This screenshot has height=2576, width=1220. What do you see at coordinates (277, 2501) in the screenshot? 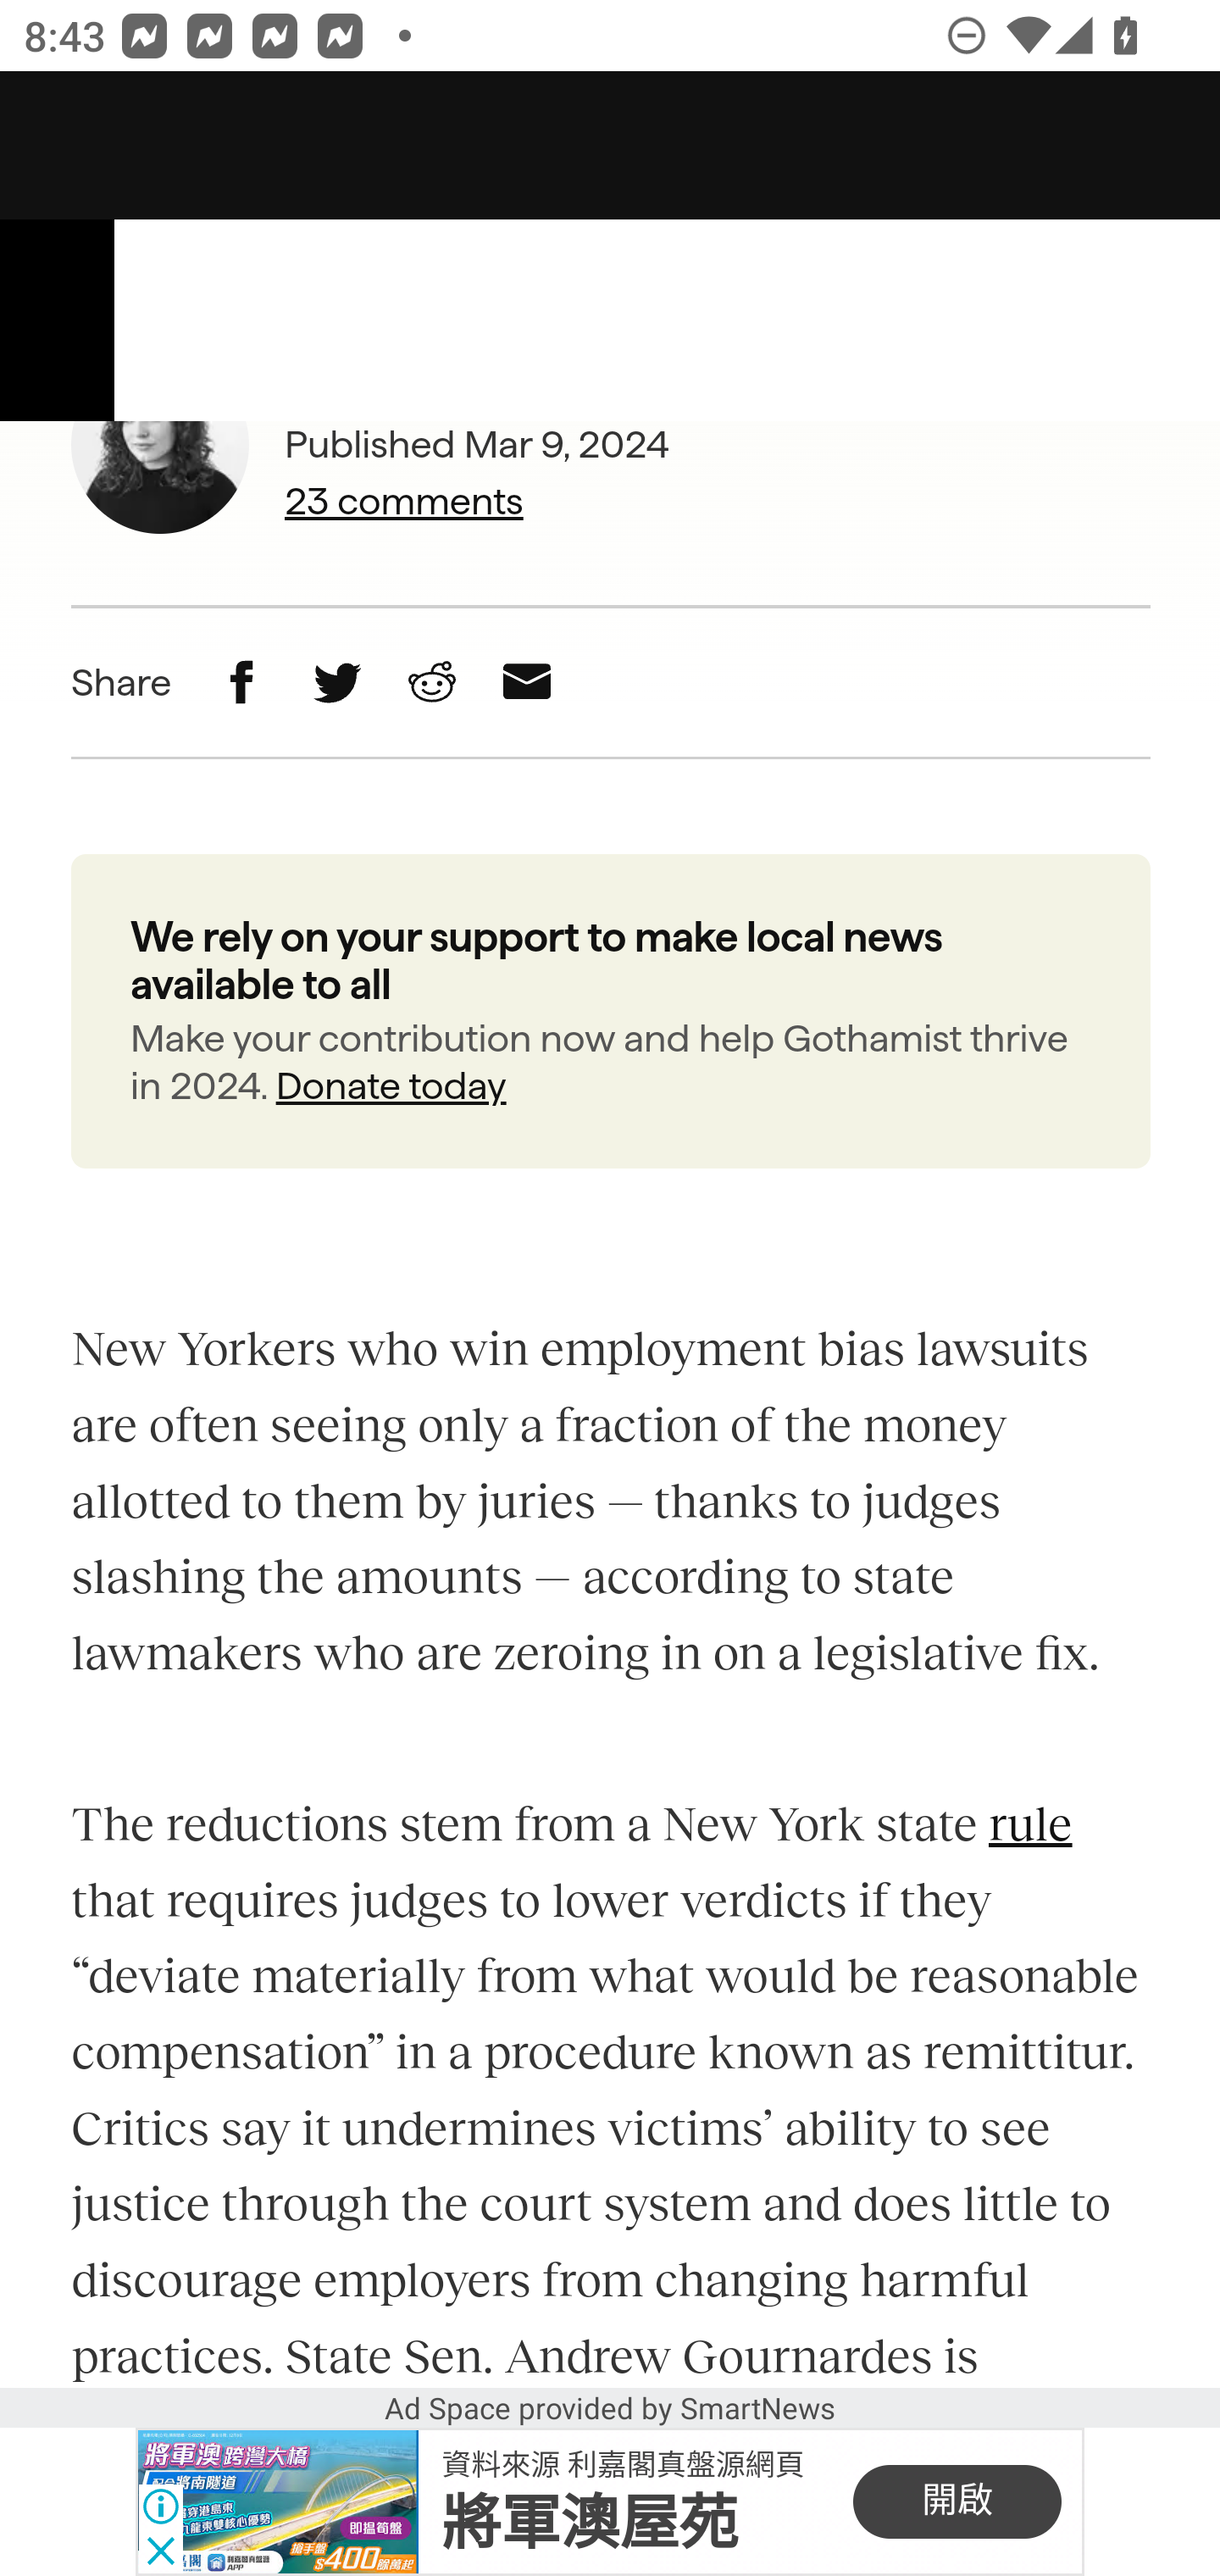
I see `B29047822` at bounding box center [277, 2501].